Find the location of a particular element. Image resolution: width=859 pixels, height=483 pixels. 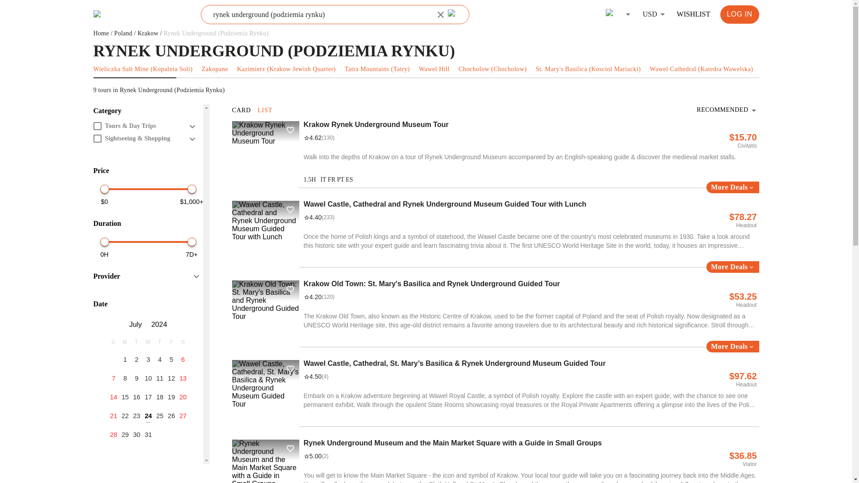

Thursday is located at coordinates (159, 342).